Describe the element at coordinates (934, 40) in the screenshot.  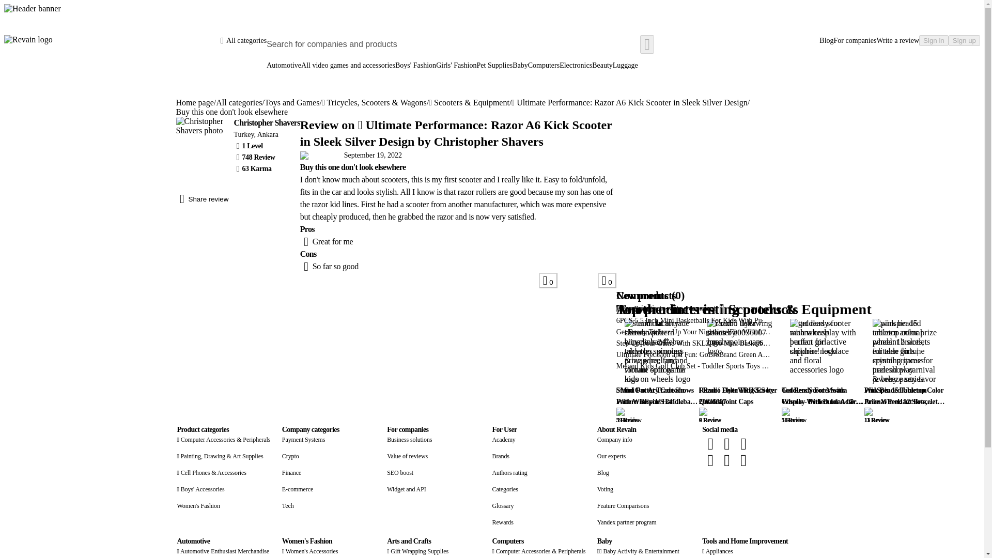
I see `Sign in` at that location.